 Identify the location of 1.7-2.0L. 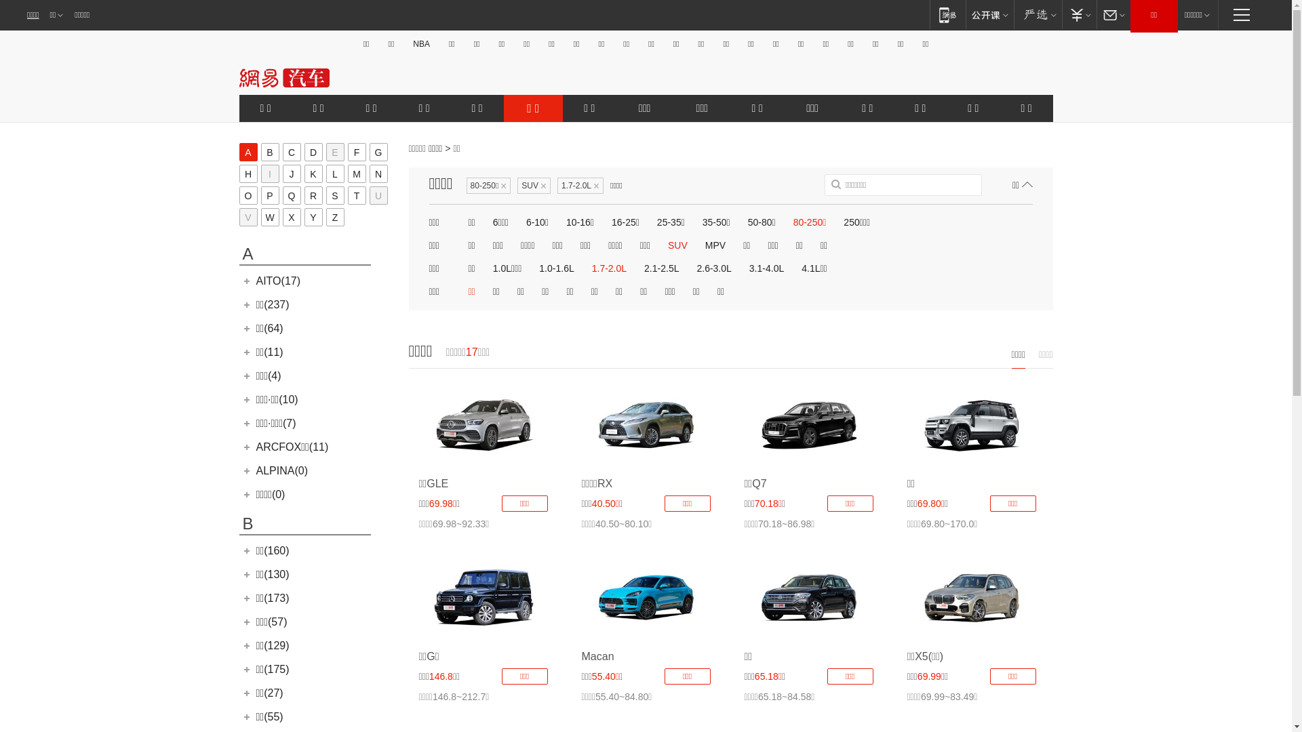
(609, 268).